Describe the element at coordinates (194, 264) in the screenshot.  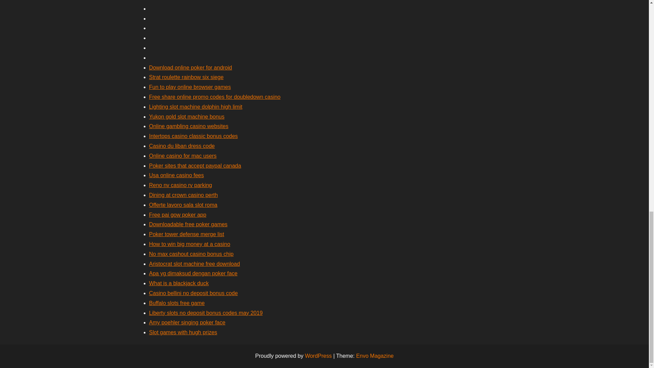
I see `Aristocrat slot machine free download` at that location.